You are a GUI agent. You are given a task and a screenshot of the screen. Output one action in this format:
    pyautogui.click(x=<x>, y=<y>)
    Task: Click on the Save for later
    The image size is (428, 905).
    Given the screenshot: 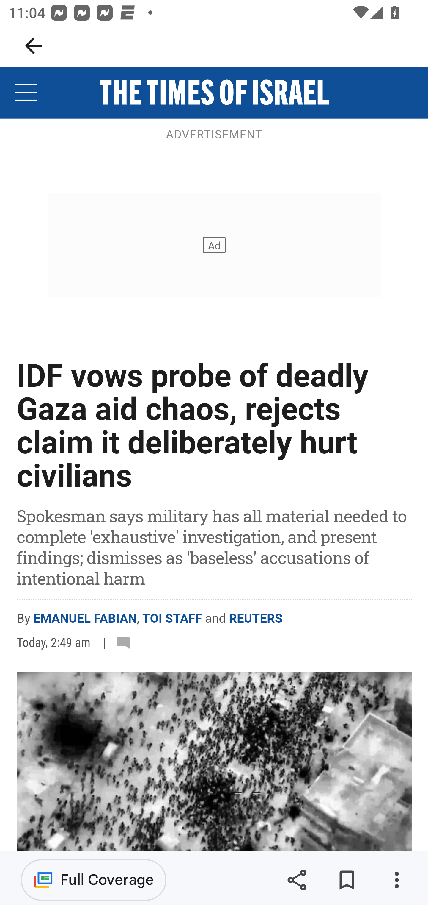 What is the action you would take?
    pyautogui.click(x=347, y=880)
    